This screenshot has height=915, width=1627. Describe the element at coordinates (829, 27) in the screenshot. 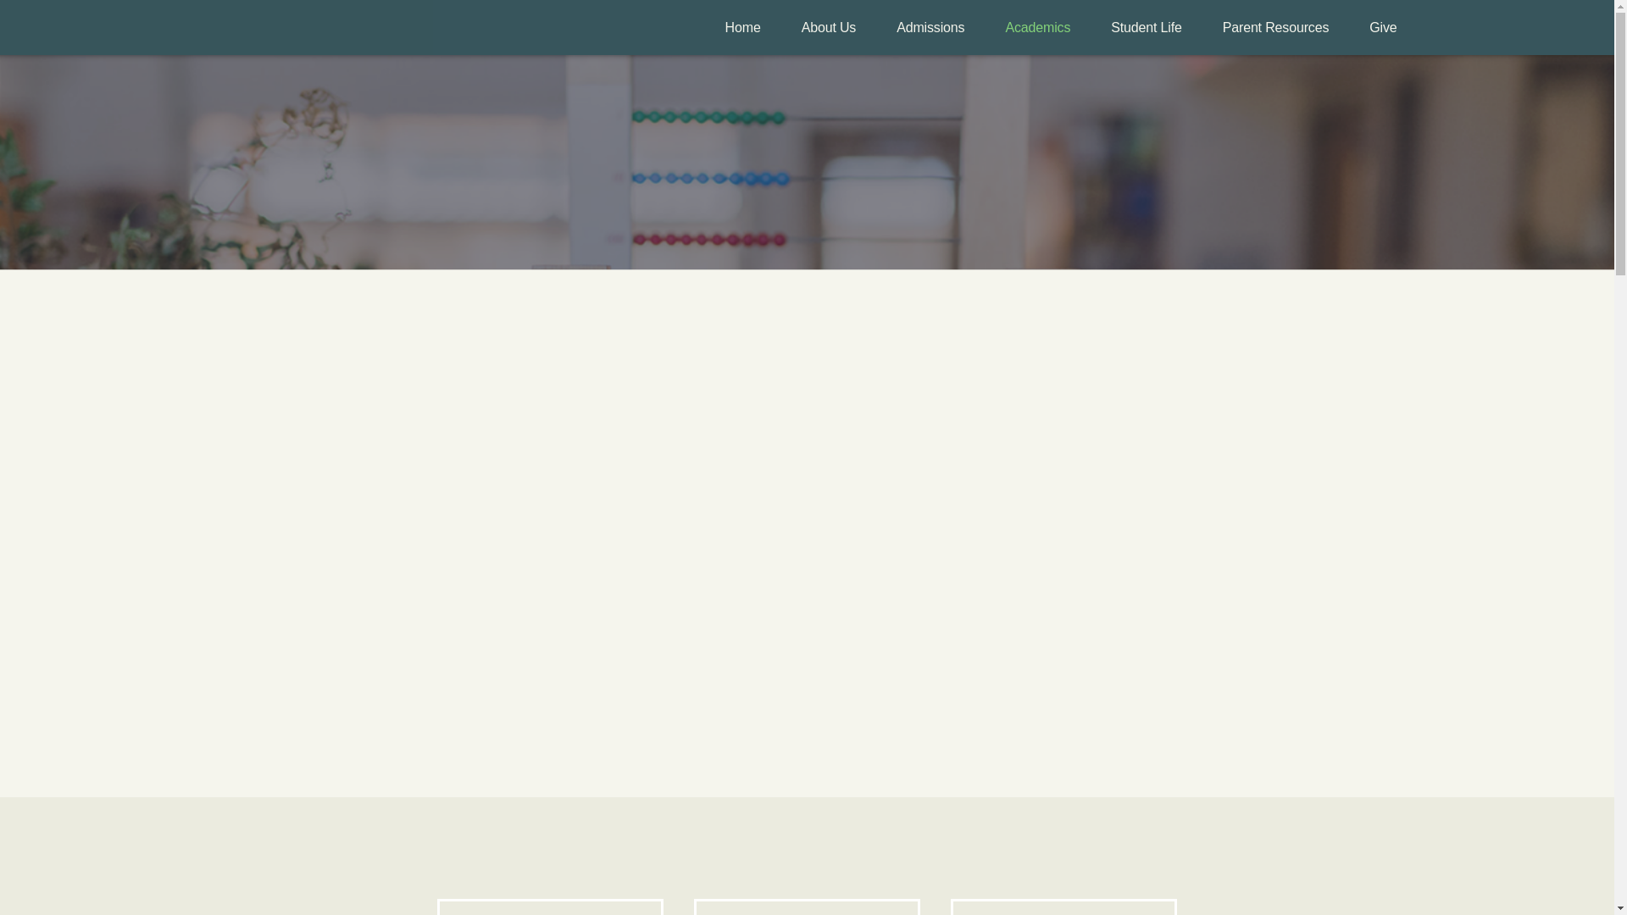

I see `About Us` at that location.